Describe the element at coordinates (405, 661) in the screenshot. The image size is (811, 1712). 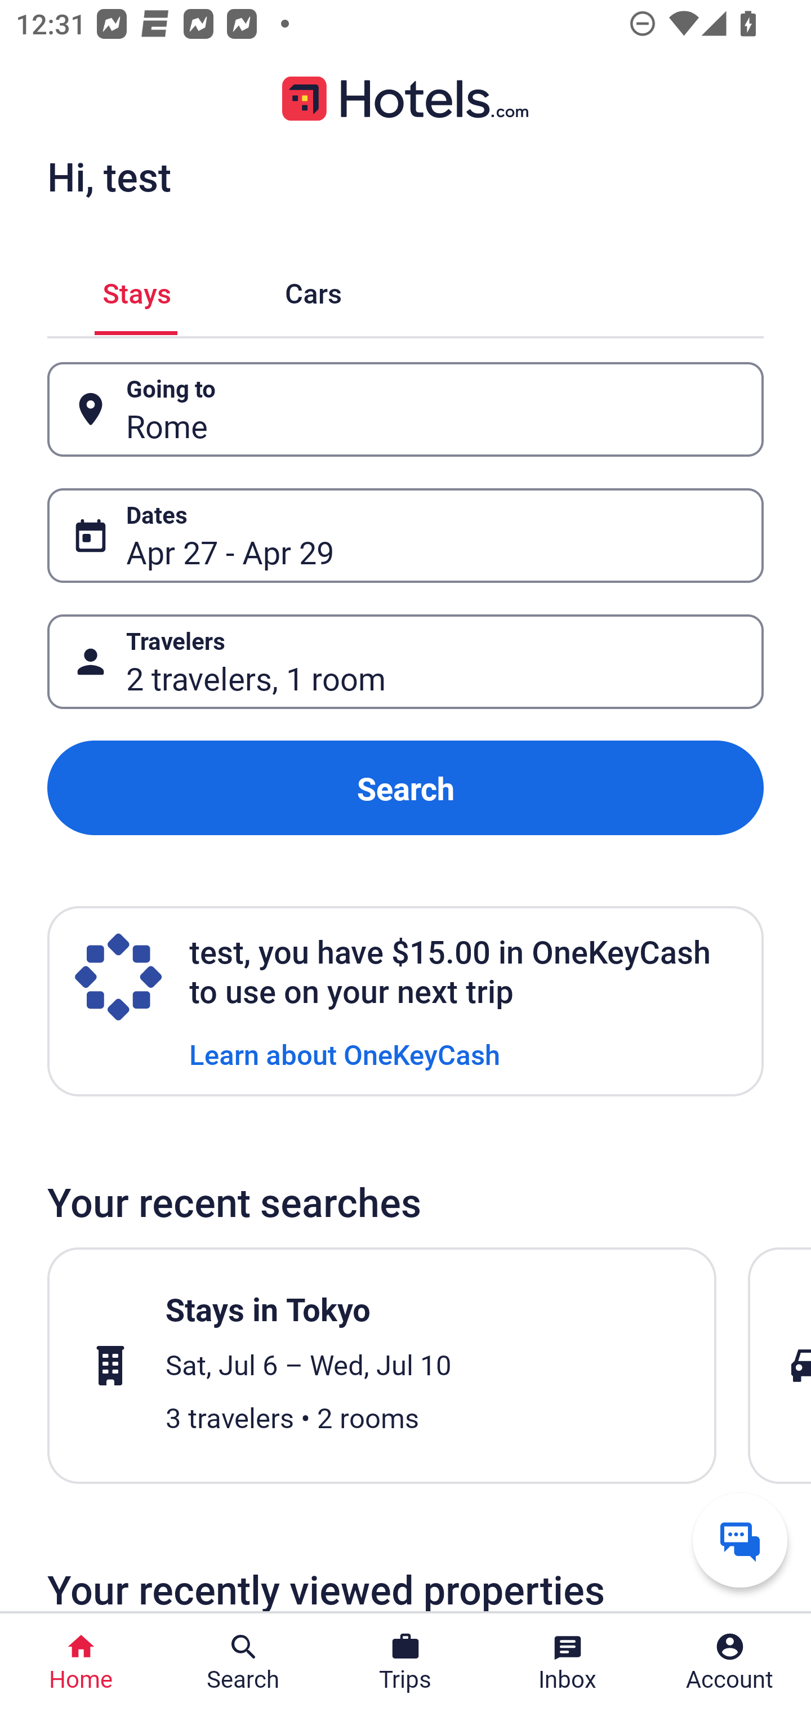
I see `Travelers Button 2 travelers, 1 room` at that location.